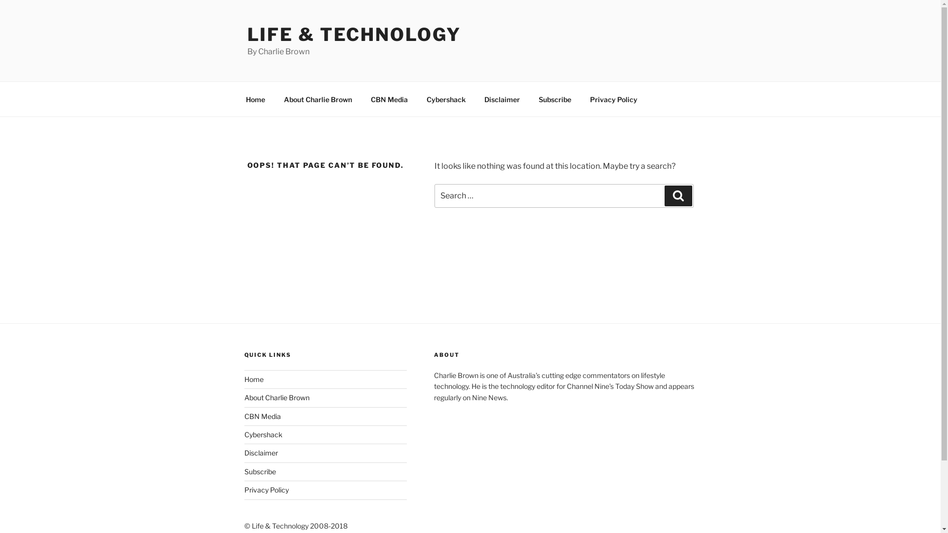 The image size is (948, 533). I want to click on About Charlie Brown, so click(276, 398).